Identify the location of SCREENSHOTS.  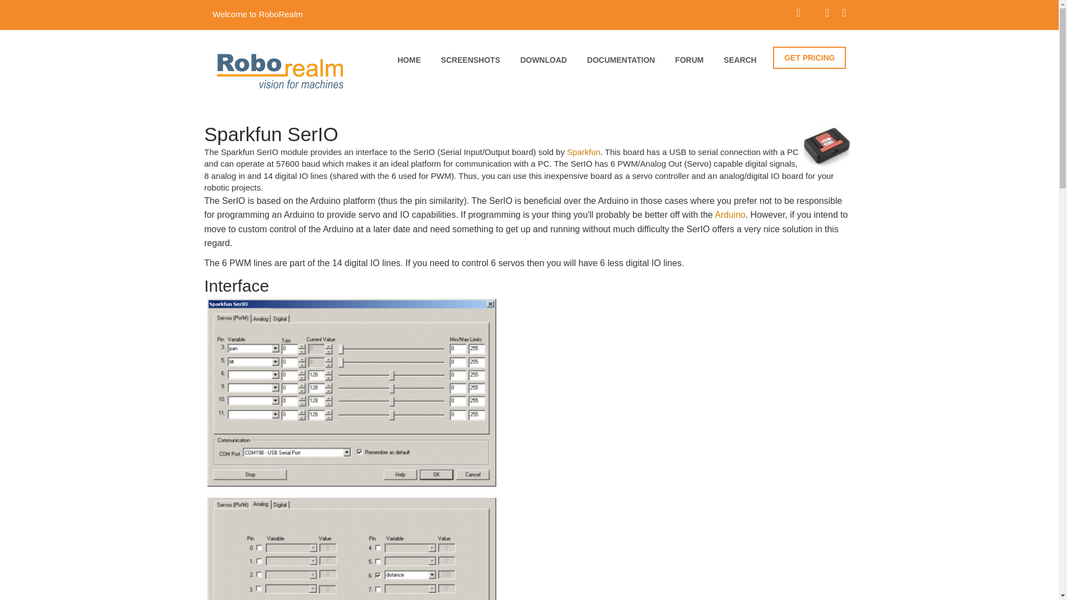
(470, 63).